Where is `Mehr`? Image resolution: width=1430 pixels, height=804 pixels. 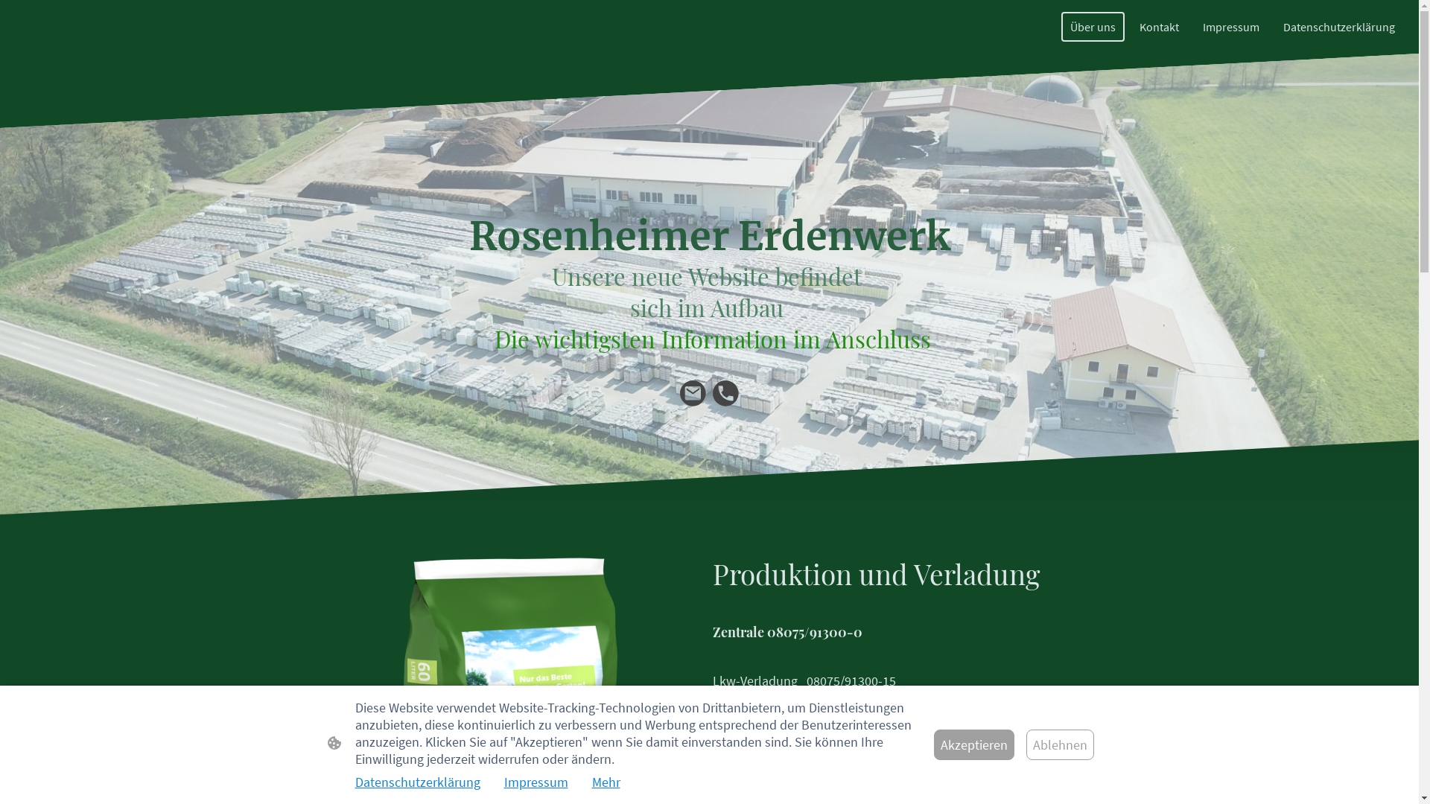 Mehr is located at coordinates (606, 782).